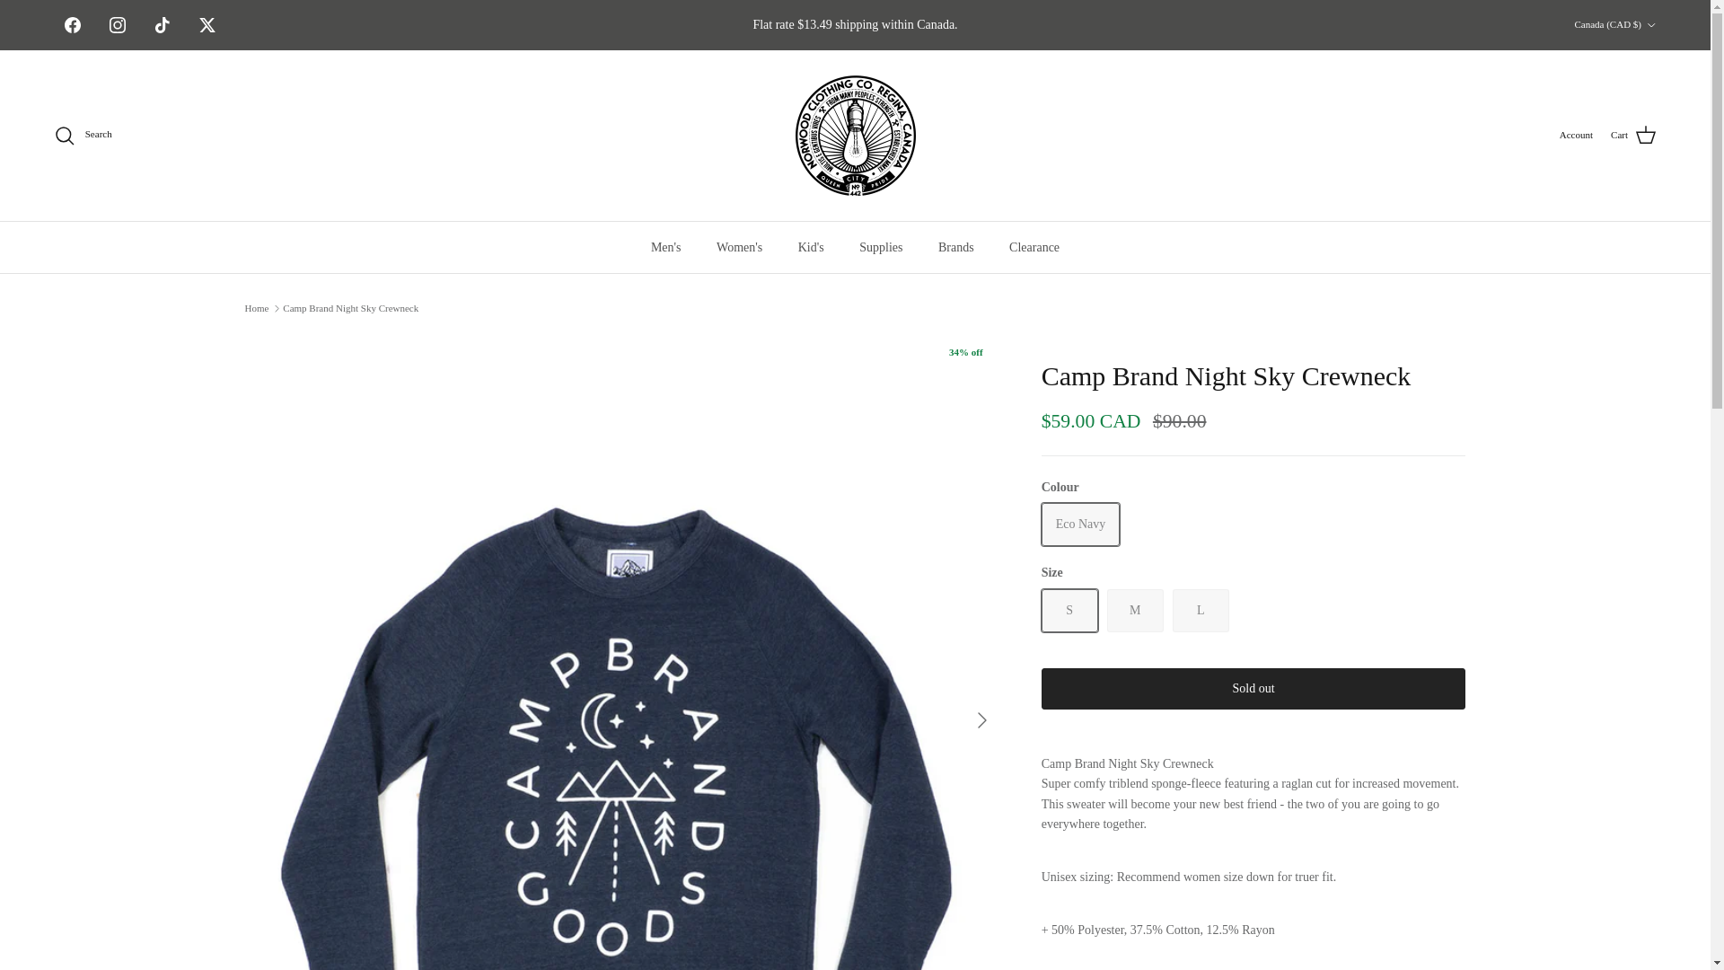 The width and height of the screenshot is (1724, 970). Describe the element at coordinates (118, 25) in the screenshot. I see `Norwood on Instagram` at that location.